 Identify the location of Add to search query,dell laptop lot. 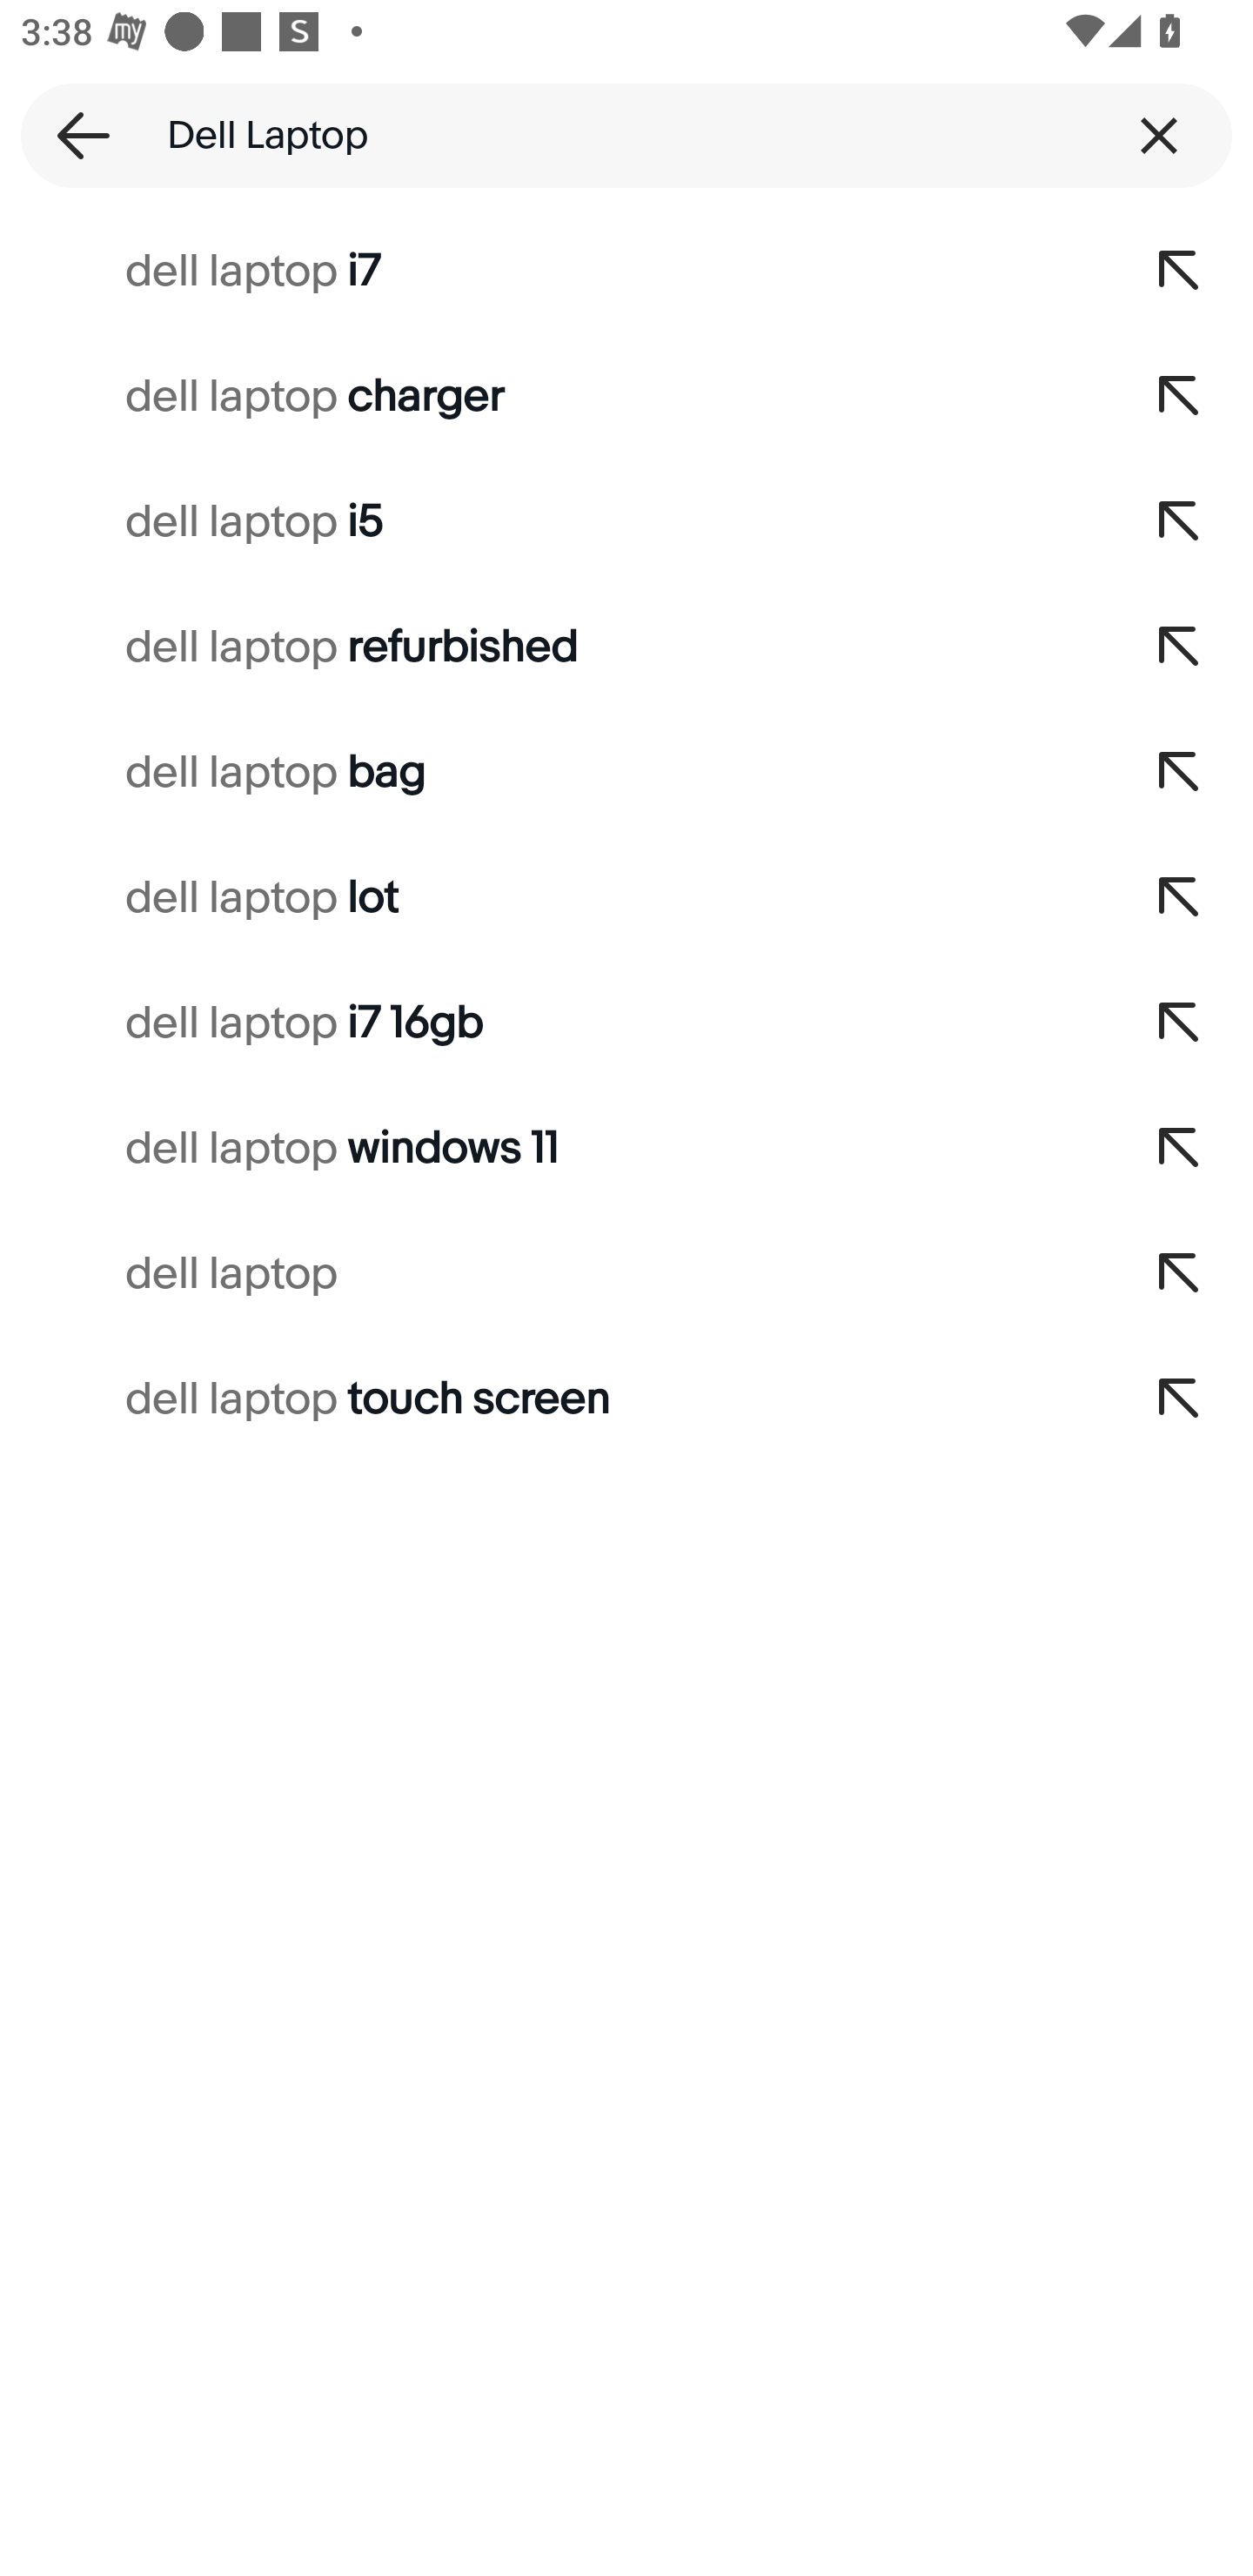
(1180, 898).